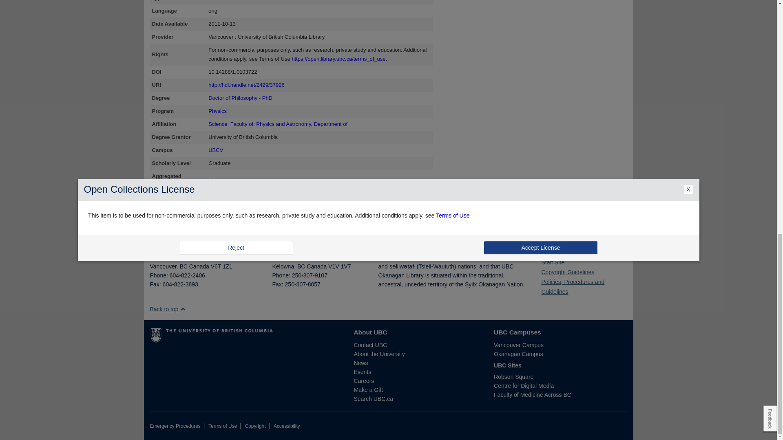 The width and height of the screenshot is (783, 440). What do you see at coordinates (555, 251) in the screenshot?
I see `Instagram icon` at bounding box center [555, 251].